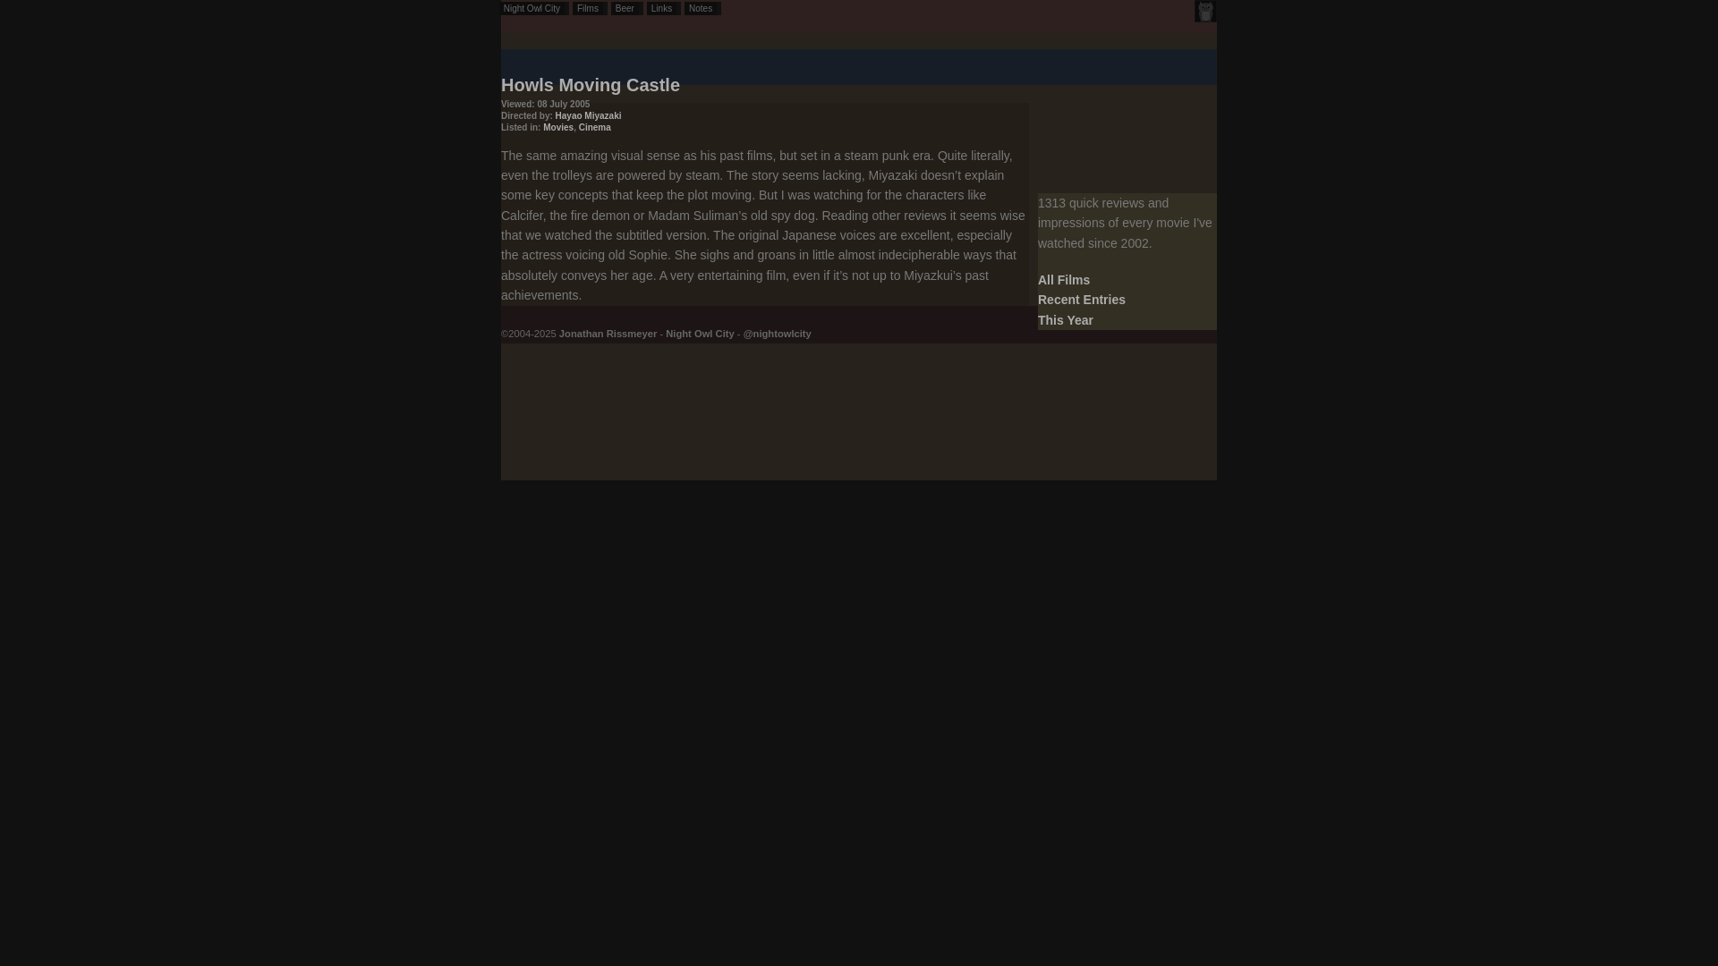 The image size is (1718, 966). What do you see at coordinates (626, 9) in the screenshot?
I see `Beer` at bounding box center [626, 9].